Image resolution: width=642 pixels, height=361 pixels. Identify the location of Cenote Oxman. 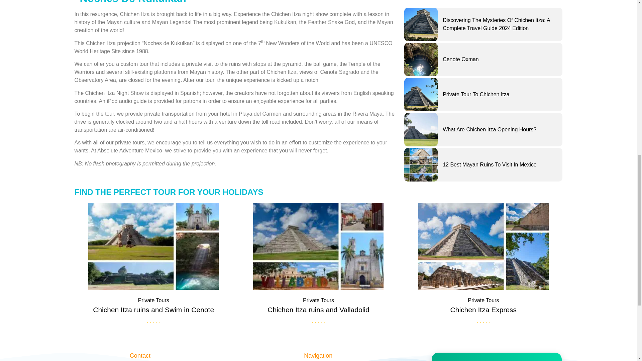
(421, 59).